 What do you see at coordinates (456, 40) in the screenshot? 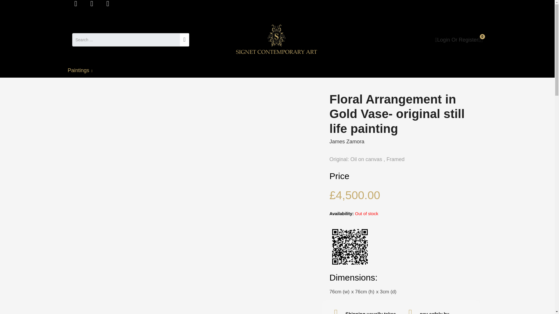
I see `Login Or Register` at bounding box center [456, 40].